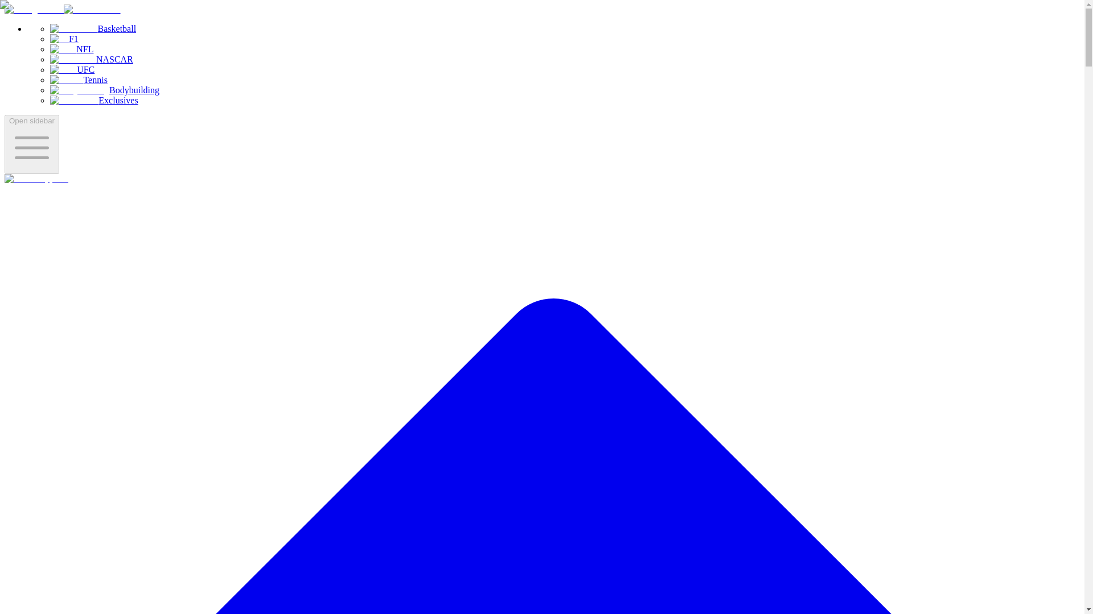 Image resolution: width=1093 pixels, height=614 pixels. I want to click on Open sidebar, so click(31, 144).